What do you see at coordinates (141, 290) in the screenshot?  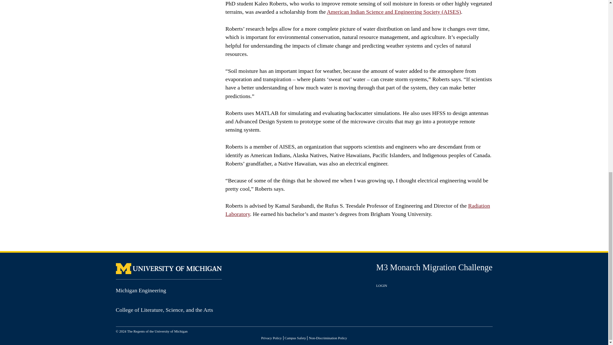 I see `Michigan Engineering` at bounding box center [141, 290].